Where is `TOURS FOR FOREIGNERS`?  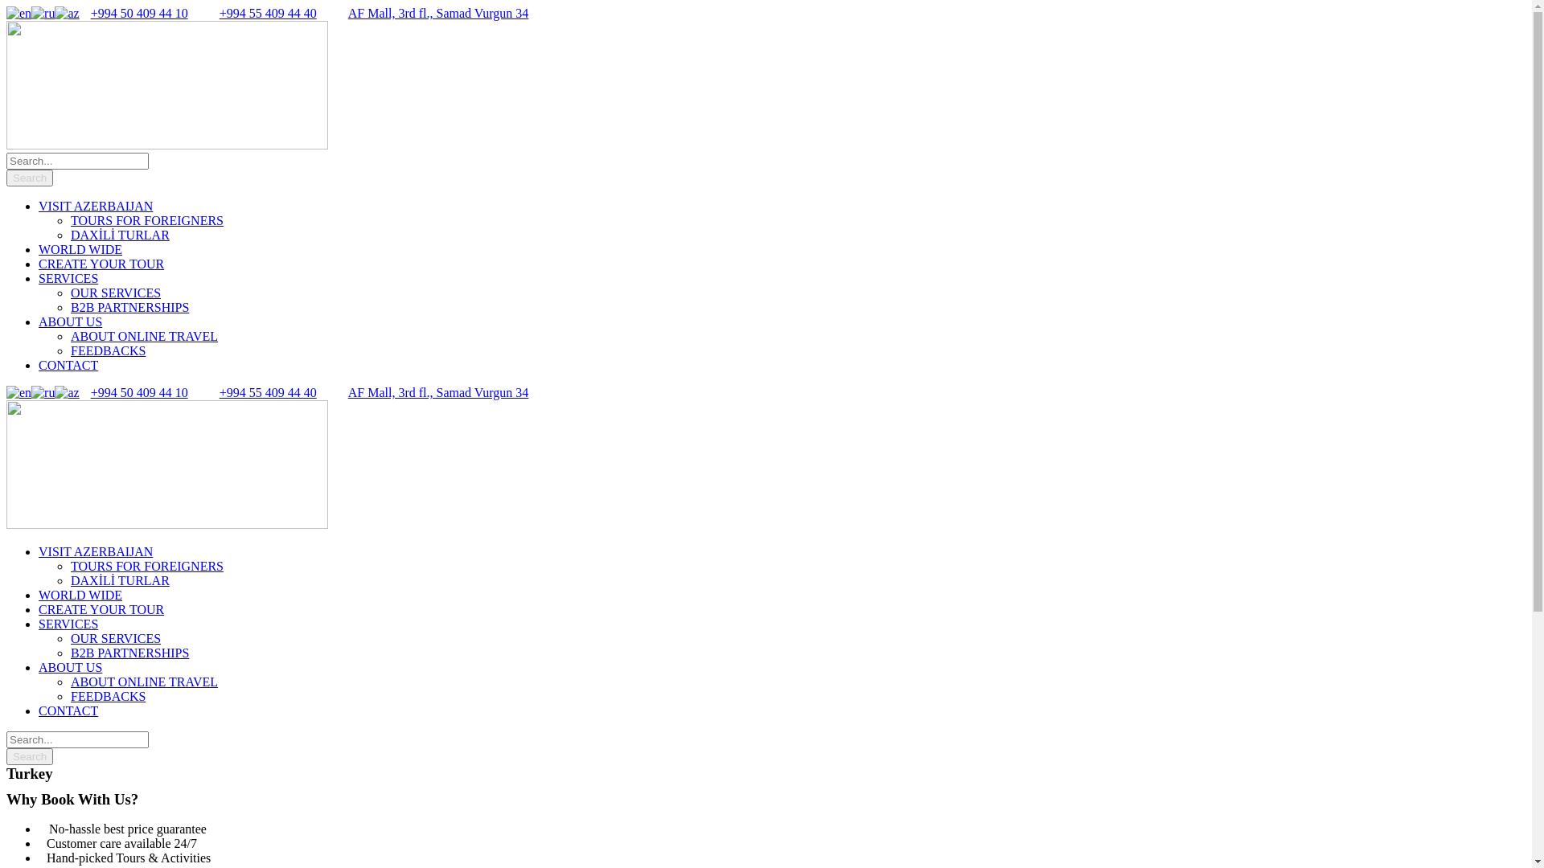
TOURS FOR FOREIGNERS is located at coordinates (147, 566).